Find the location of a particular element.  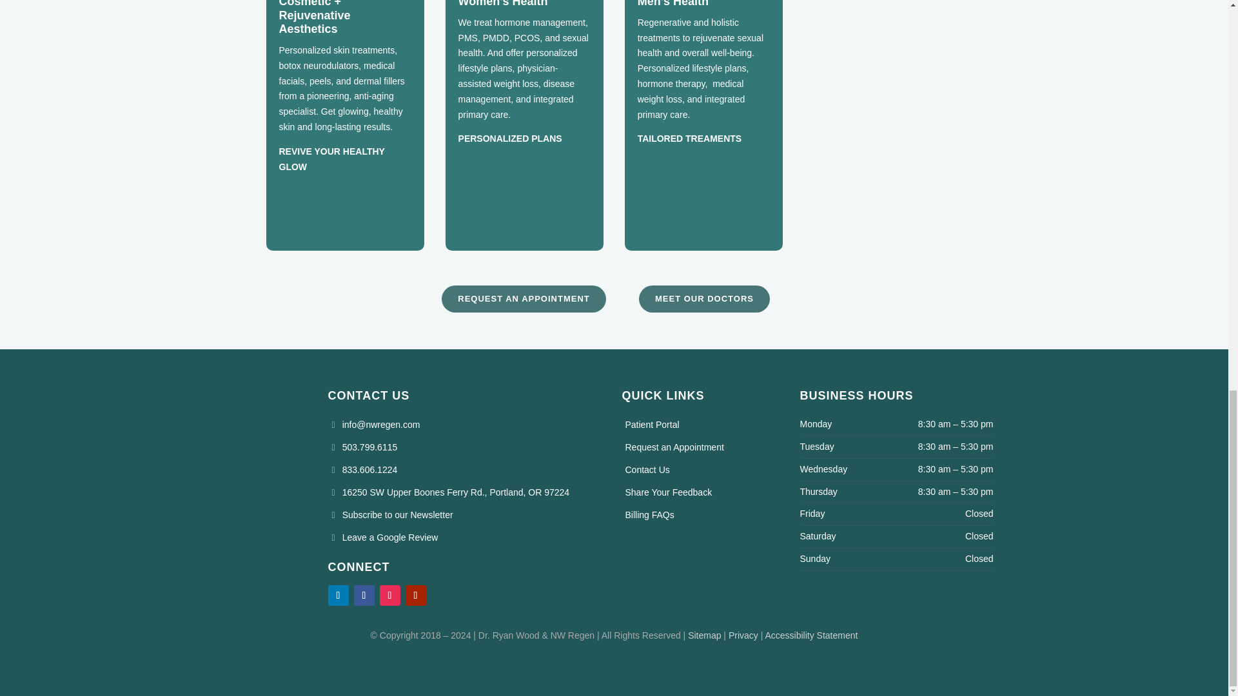

Request an Appointment is located at coordinates (672, 447).